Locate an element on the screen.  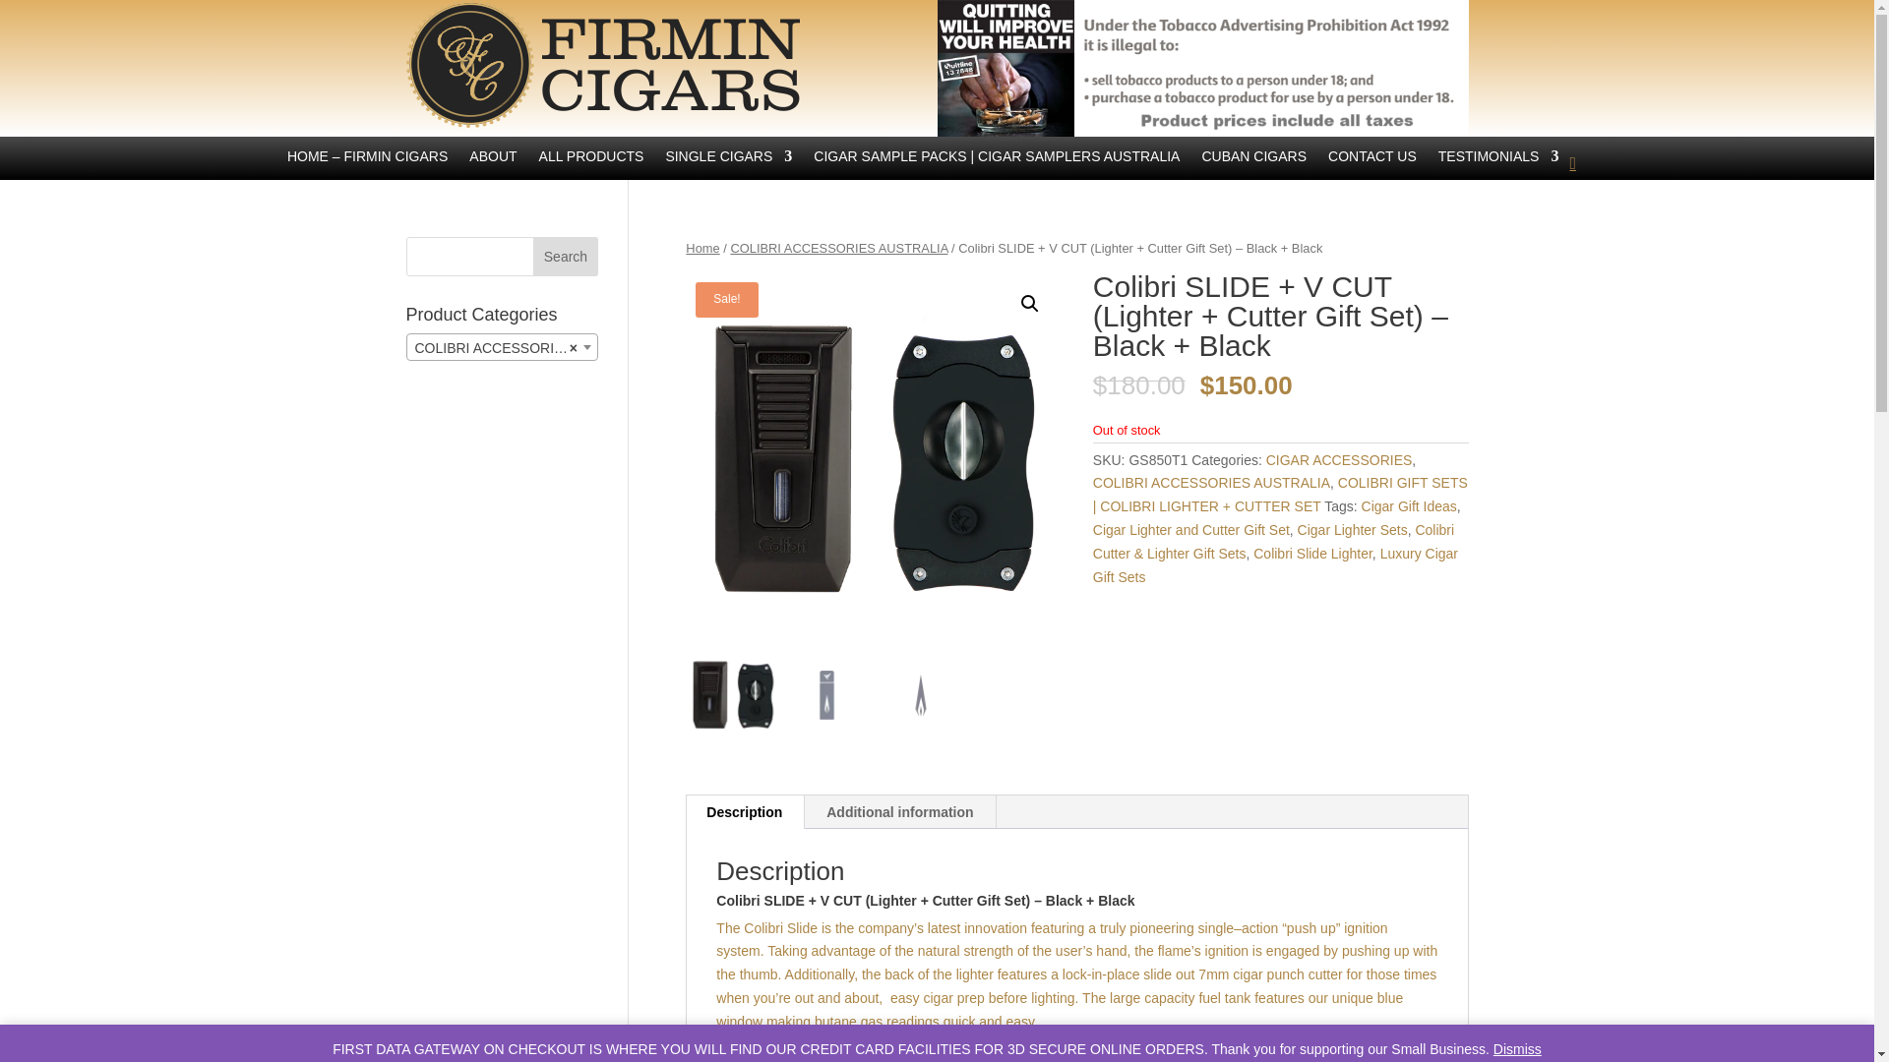
COLIBRI ACCESSORIES AUSTRALIA is located at coordinates (502, 348).